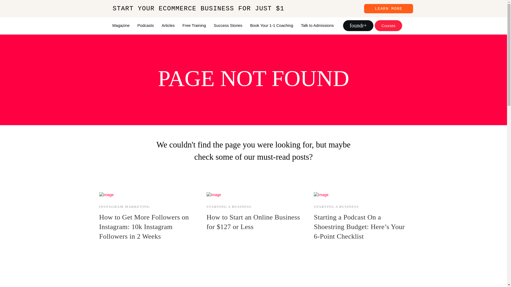  I want to click on Courses, so click(388, 26).